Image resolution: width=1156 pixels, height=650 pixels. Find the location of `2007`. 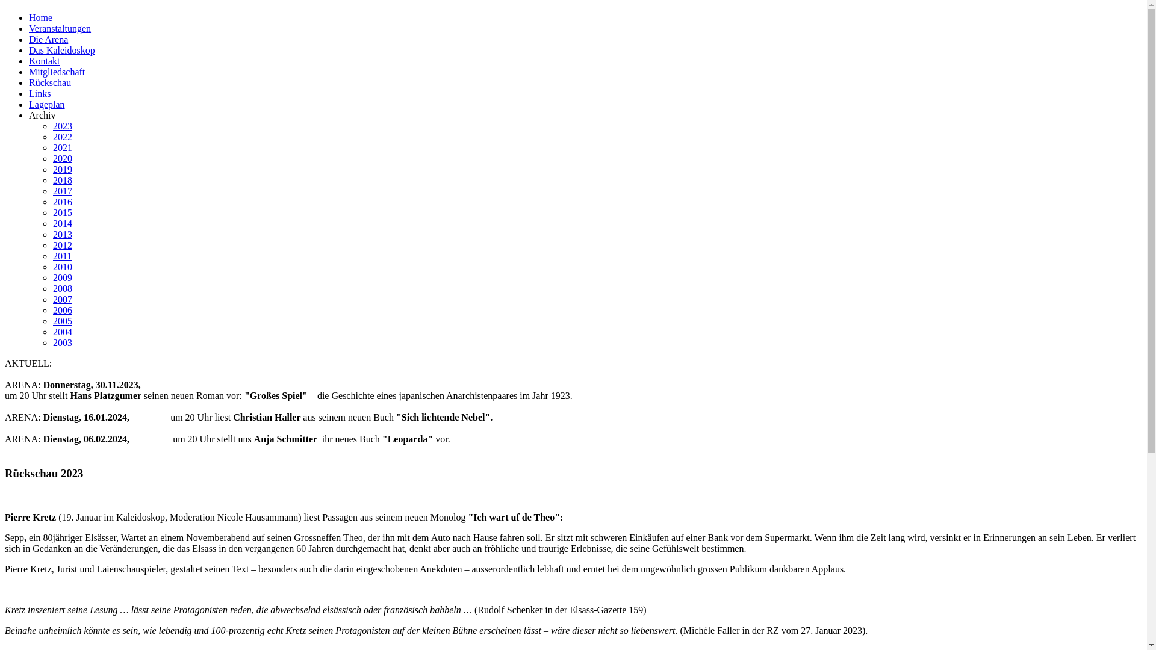

2007 is located at coordinates (63, 300).